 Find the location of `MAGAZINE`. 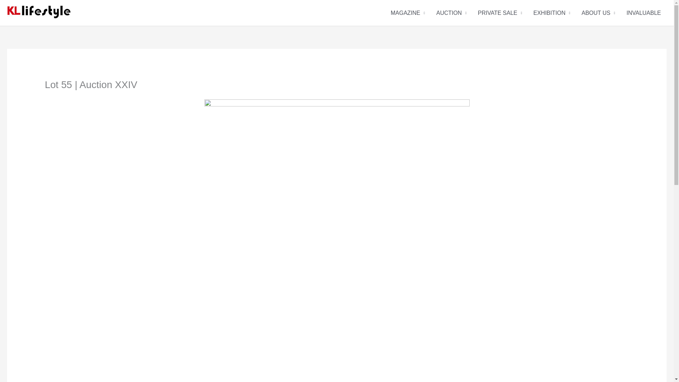

MAGAZINE is located at coordinates (407, 13).